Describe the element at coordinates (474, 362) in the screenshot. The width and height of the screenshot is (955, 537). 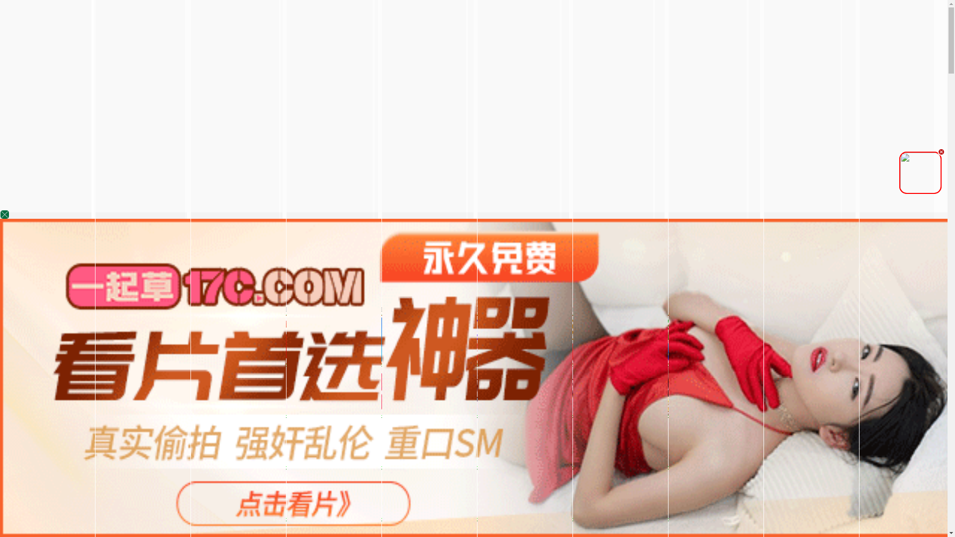
I see `6686` at that location.